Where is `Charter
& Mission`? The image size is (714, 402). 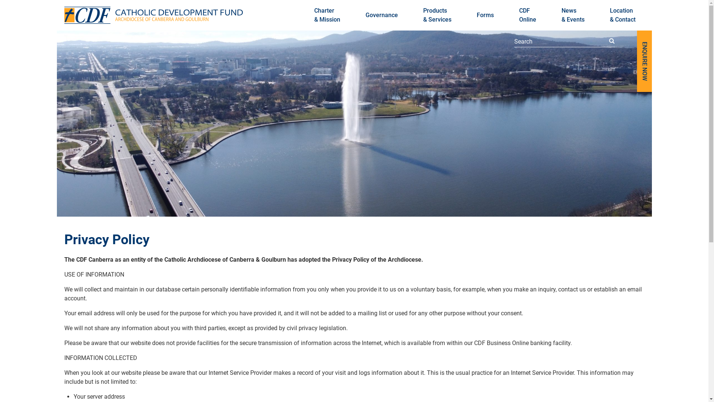
Charter
& Mission is located at coordinates (327, 15).